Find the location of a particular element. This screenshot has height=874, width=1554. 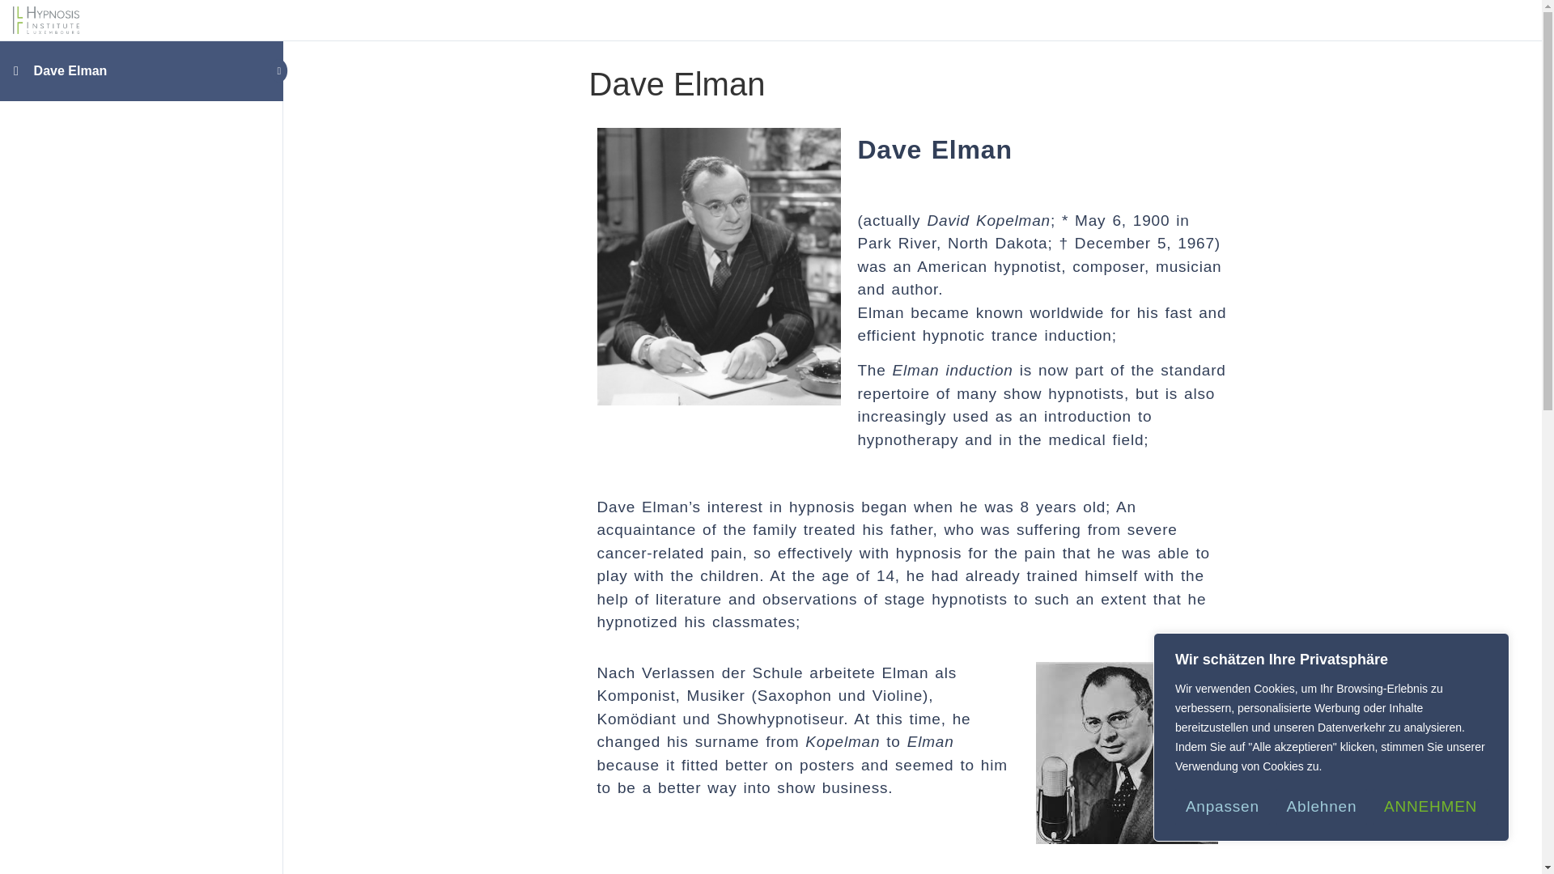

Ablehnen is located at coordinates (1321, 807).